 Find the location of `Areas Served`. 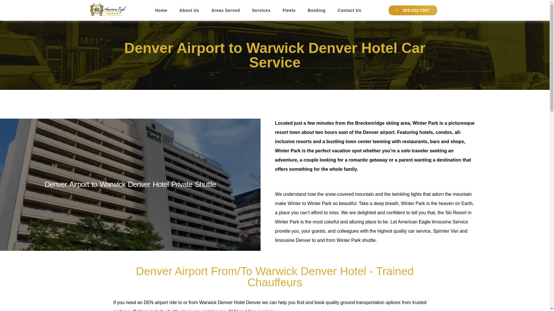

Areas Served is located at coordinates (225, 10).